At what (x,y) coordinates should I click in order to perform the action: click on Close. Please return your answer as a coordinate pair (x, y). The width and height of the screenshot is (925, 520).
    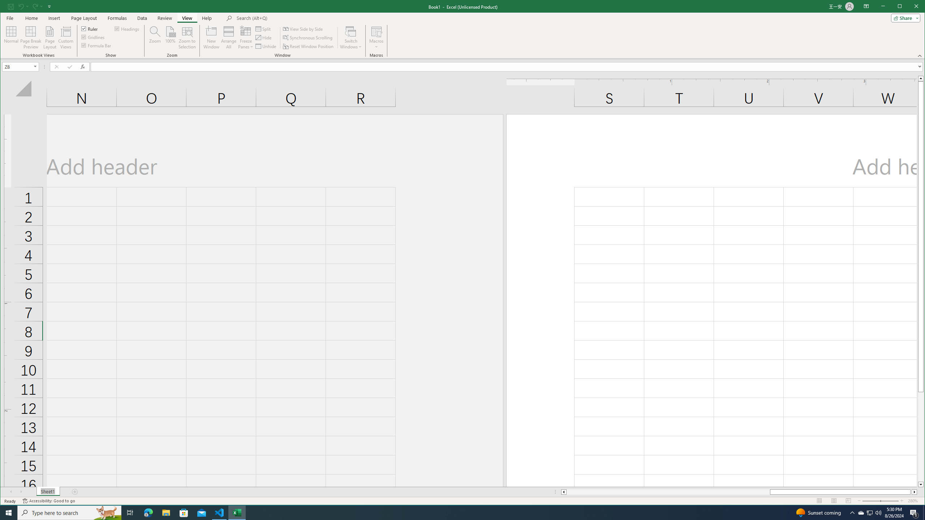
    Looking at the image, I should click on (918, 7).